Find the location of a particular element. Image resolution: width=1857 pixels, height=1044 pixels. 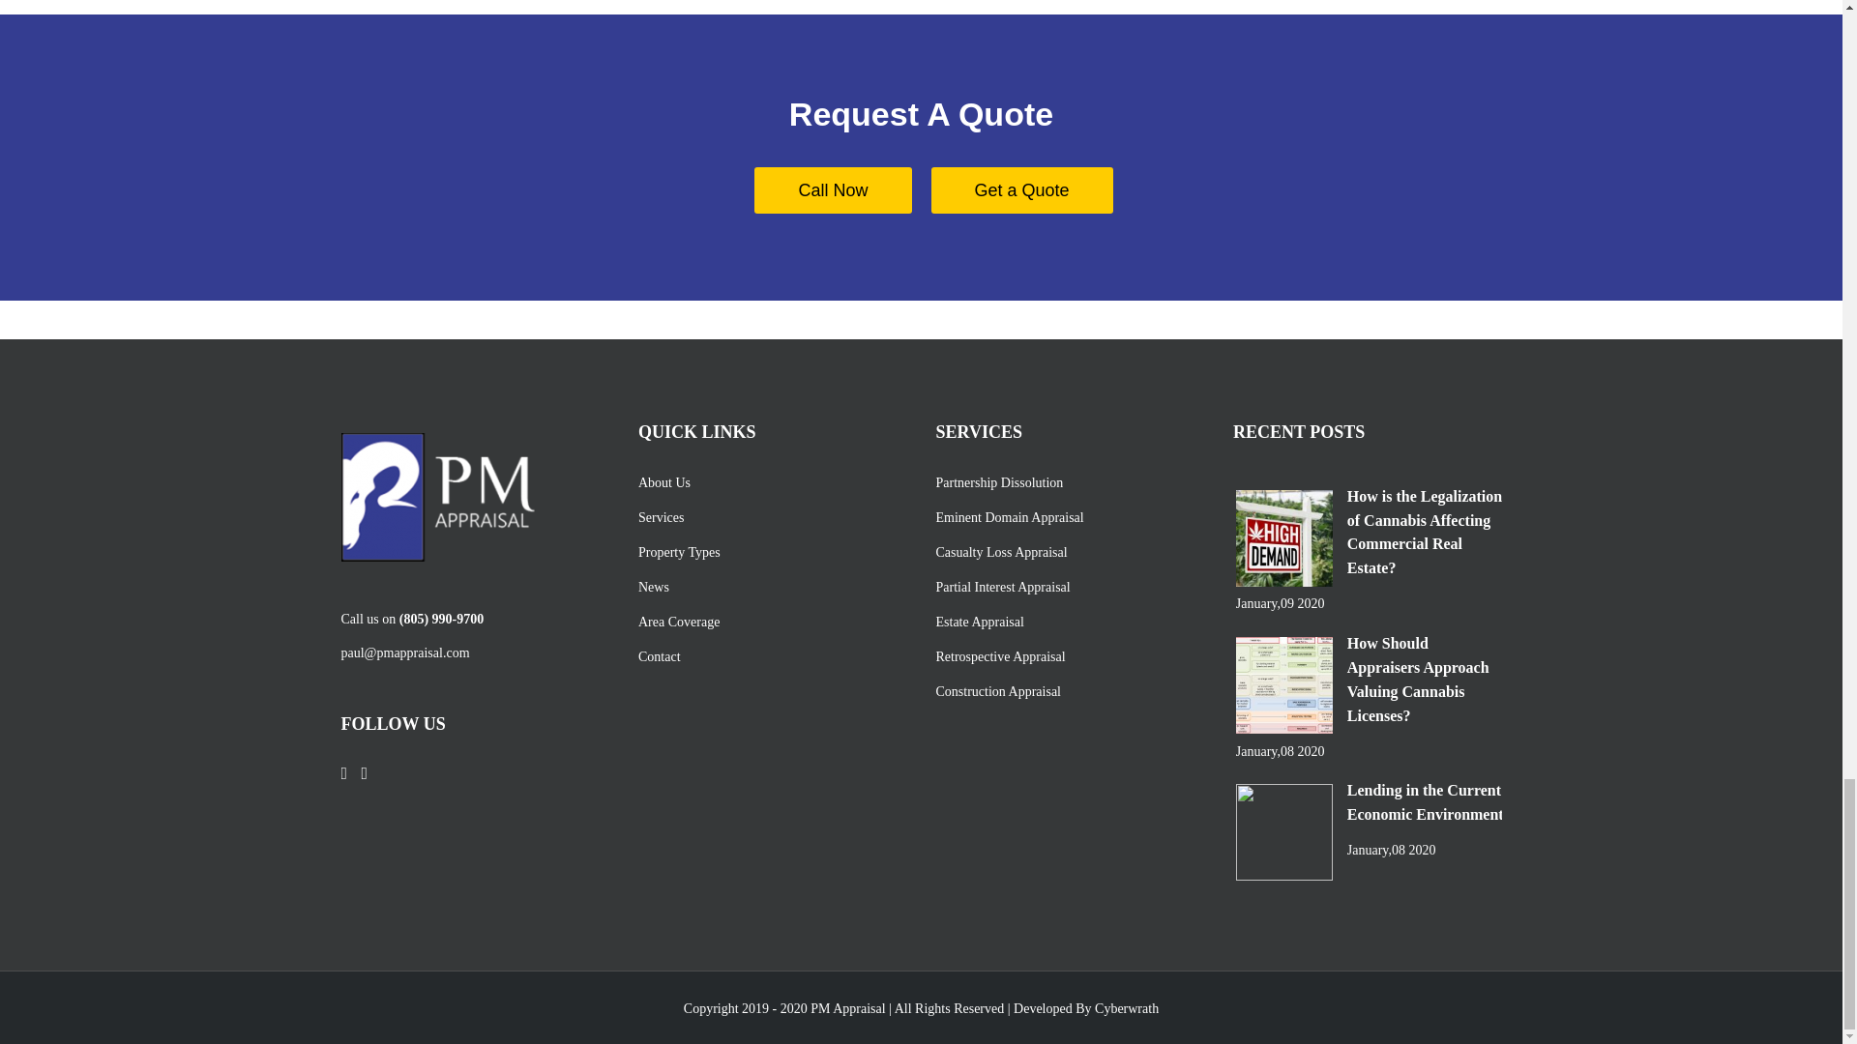

Estate Appraisal is located at coordinates (1066, 622).